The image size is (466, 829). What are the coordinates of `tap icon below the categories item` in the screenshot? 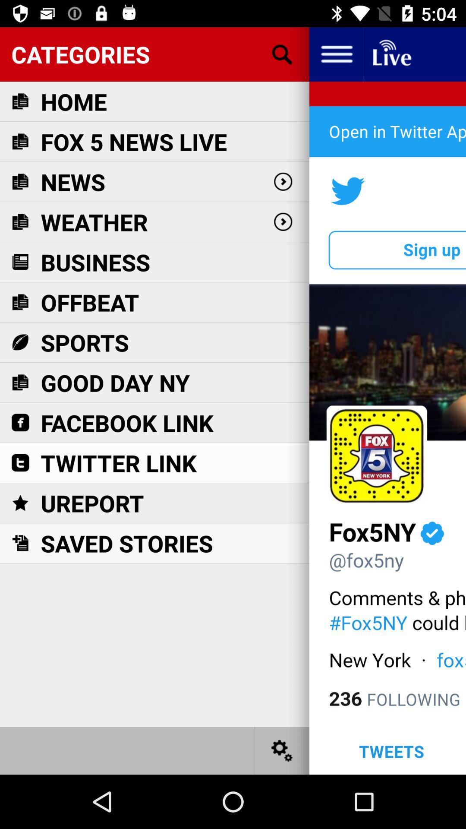 It's located at (74, 101).